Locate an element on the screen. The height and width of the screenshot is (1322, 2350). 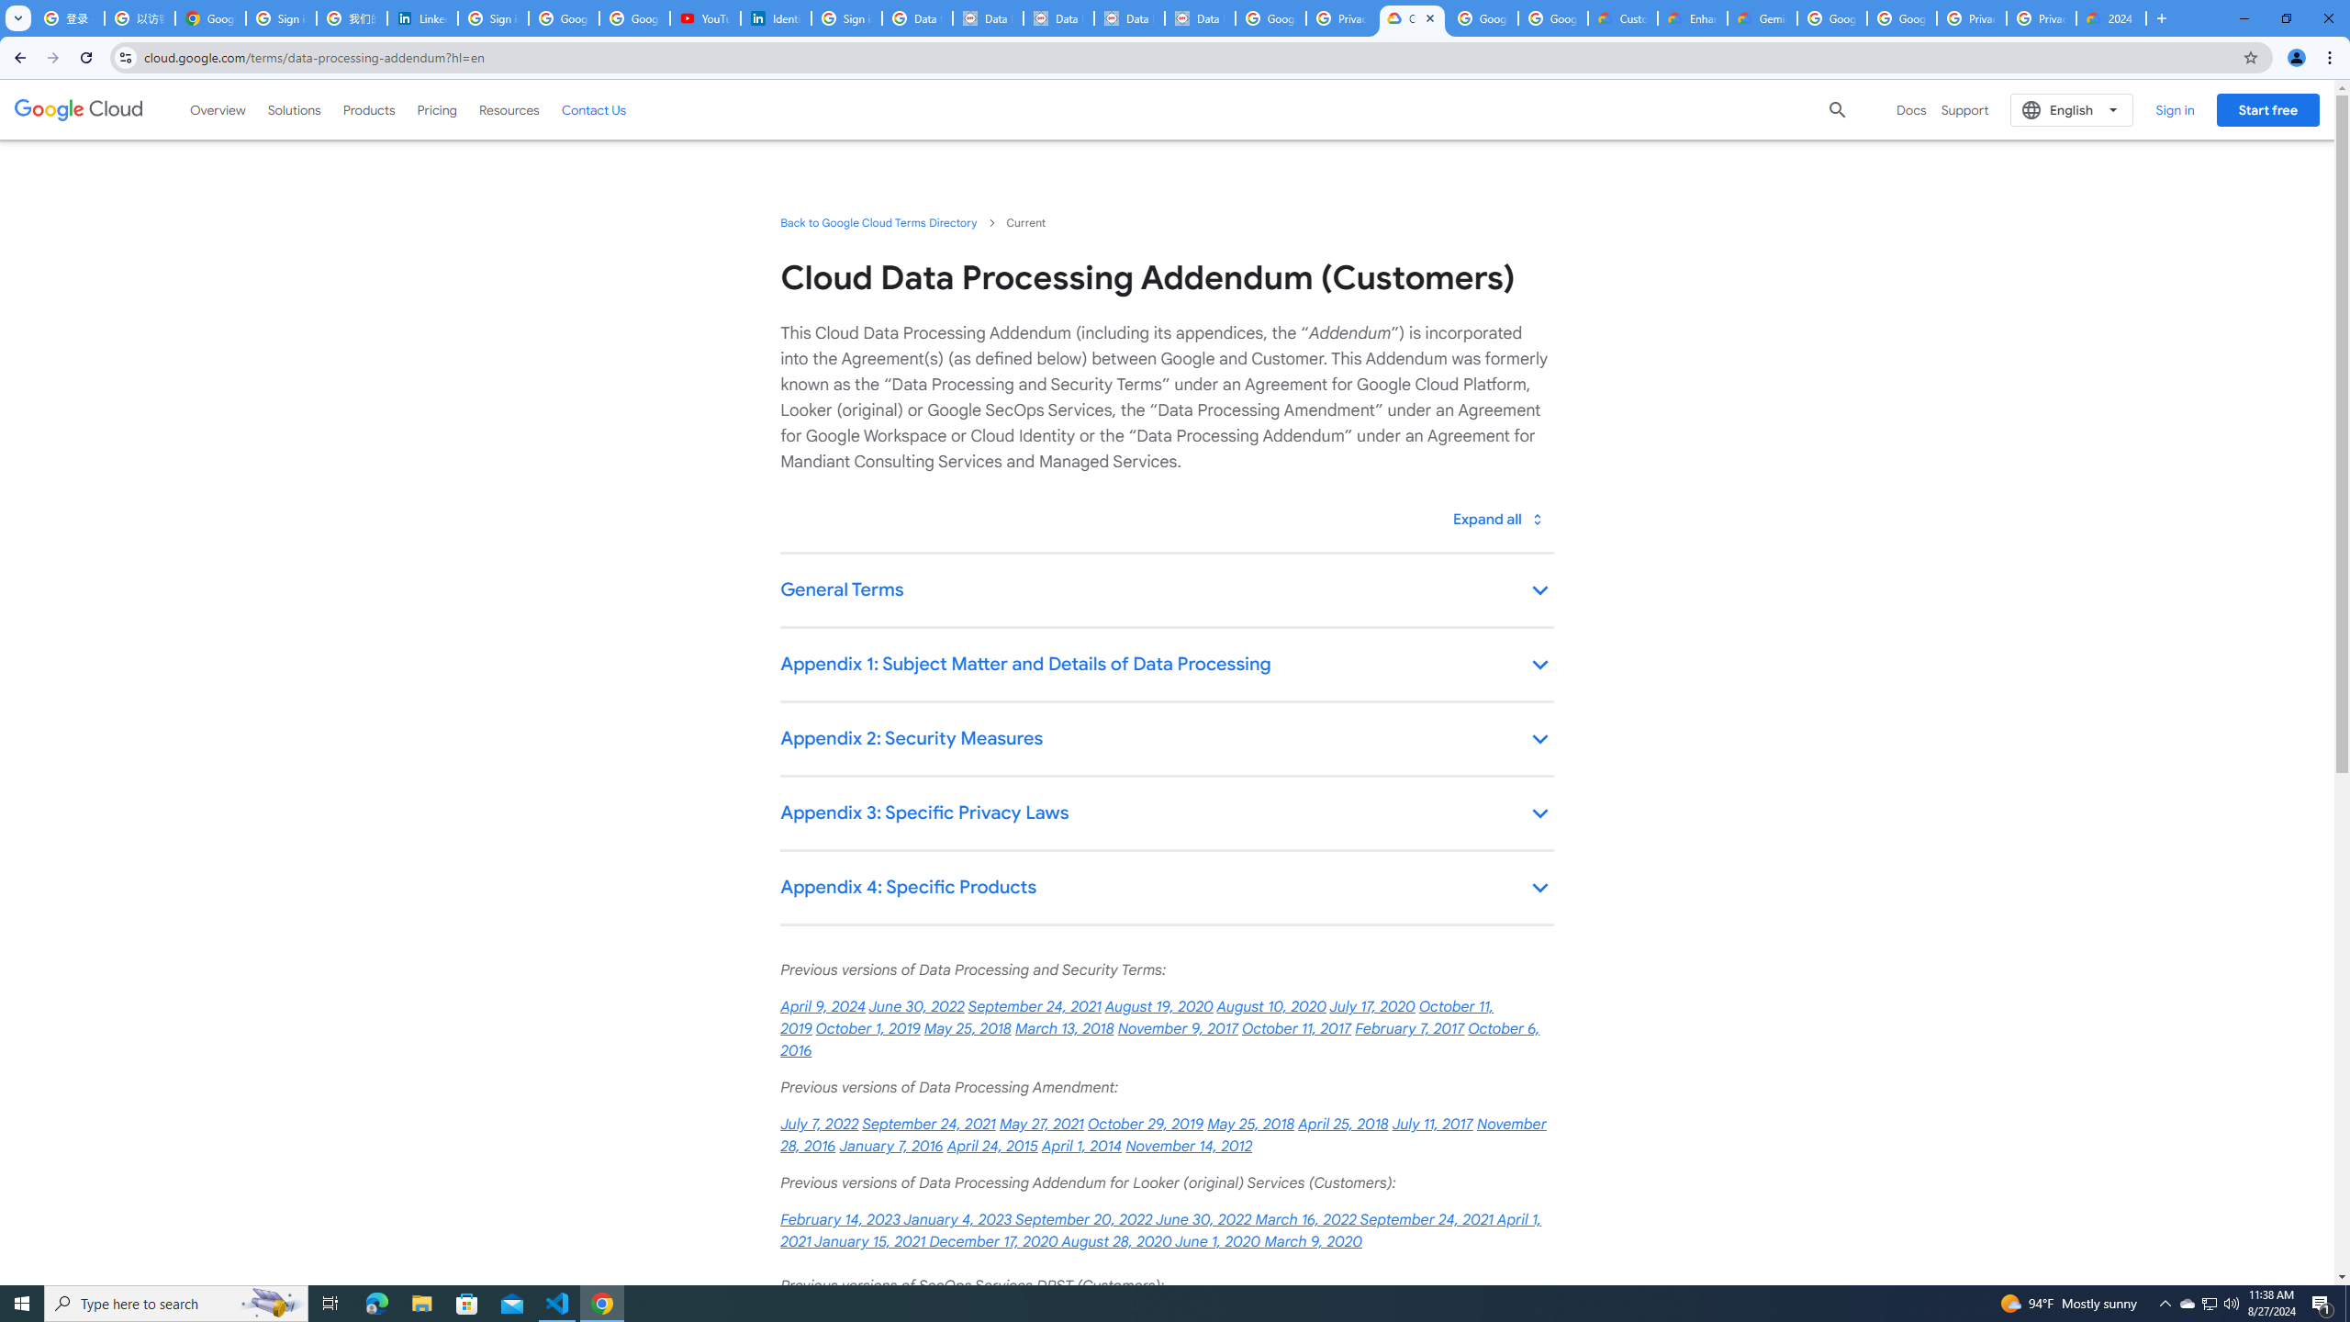
November 9, 2017 is located at coordinates (1177, 1028).